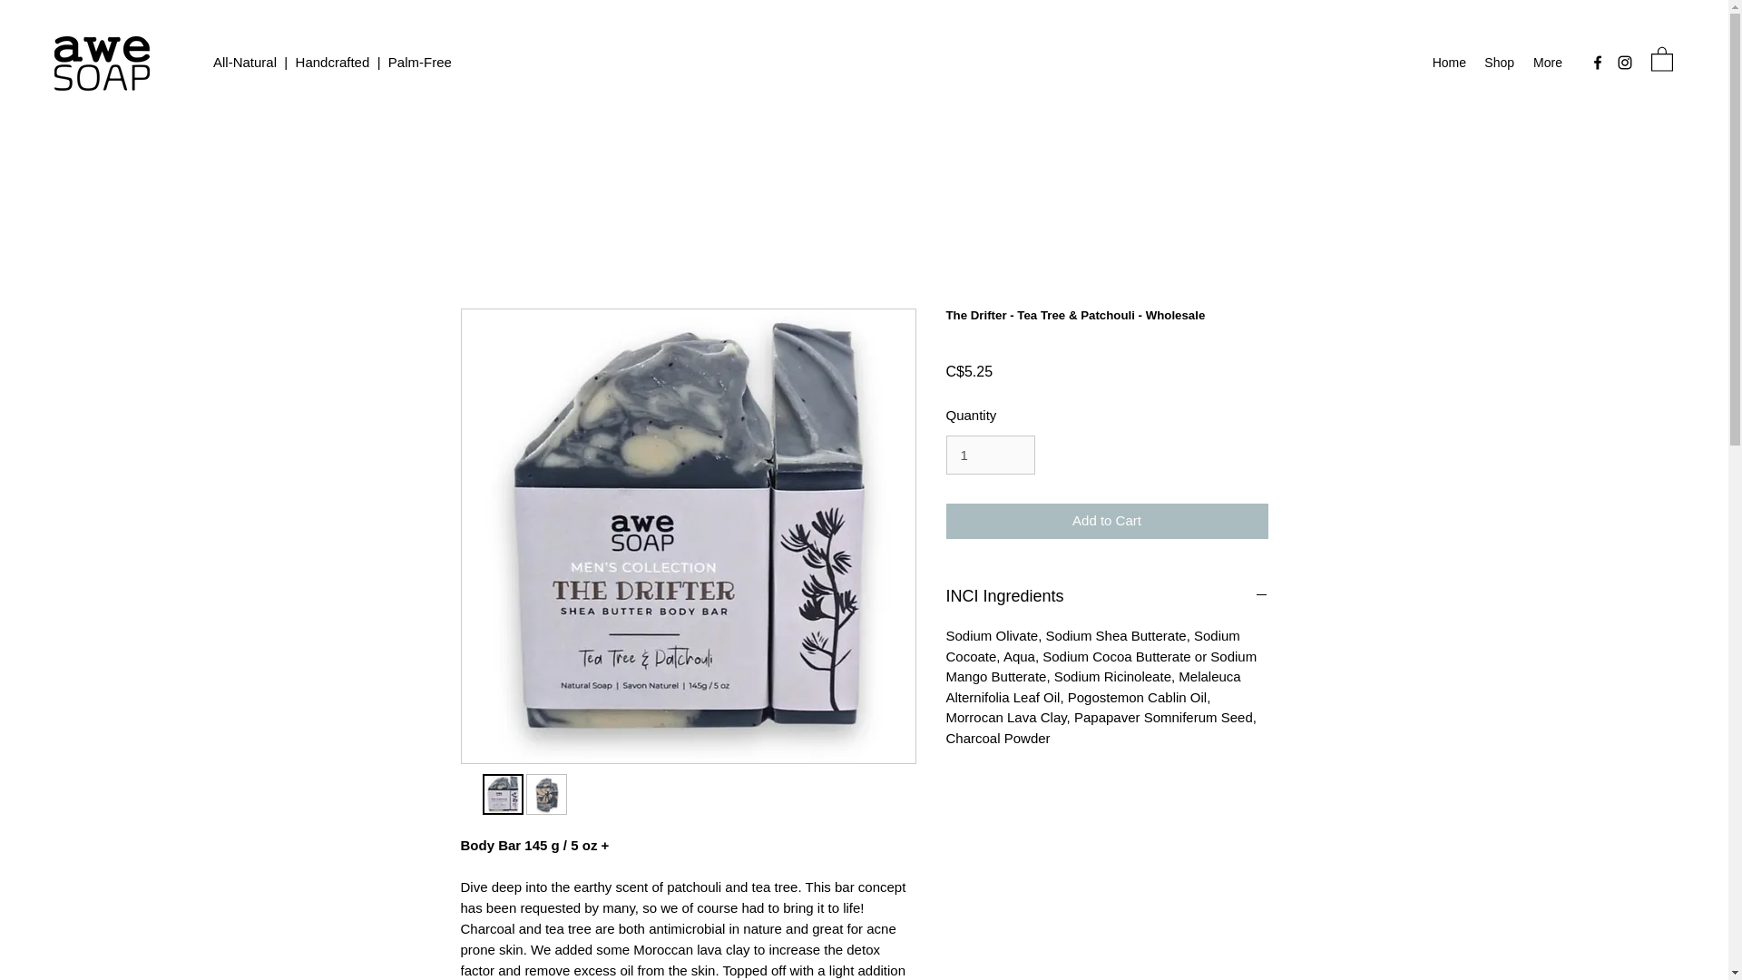 The height and width of the screenshot is (980, 1742). I want to click on Home, so click(1449, 63).